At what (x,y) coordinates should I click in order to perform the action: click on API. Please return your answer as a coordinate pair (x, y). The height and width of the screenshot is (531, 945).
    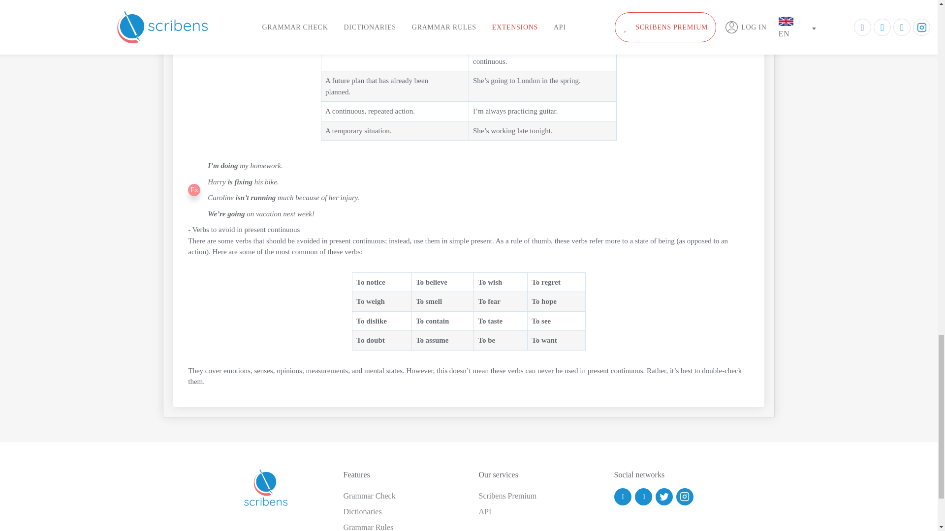
    Looking at the image, I should click on (484, 511).